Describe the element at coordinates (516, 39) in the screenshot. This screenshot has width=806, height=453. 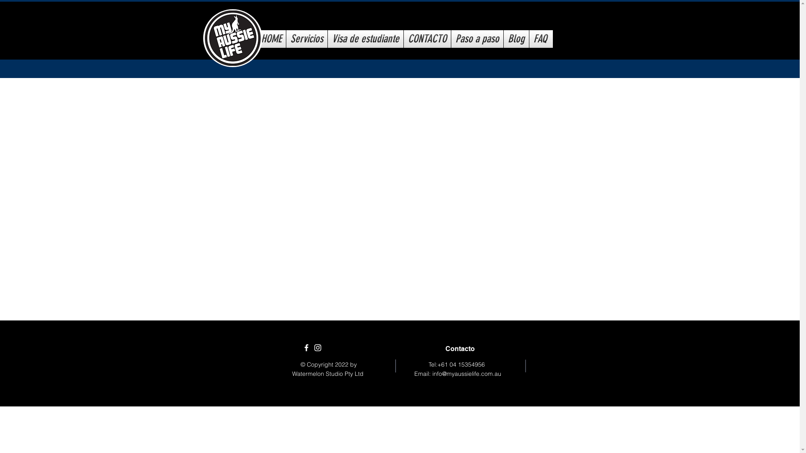
I see `Blog` at that location.